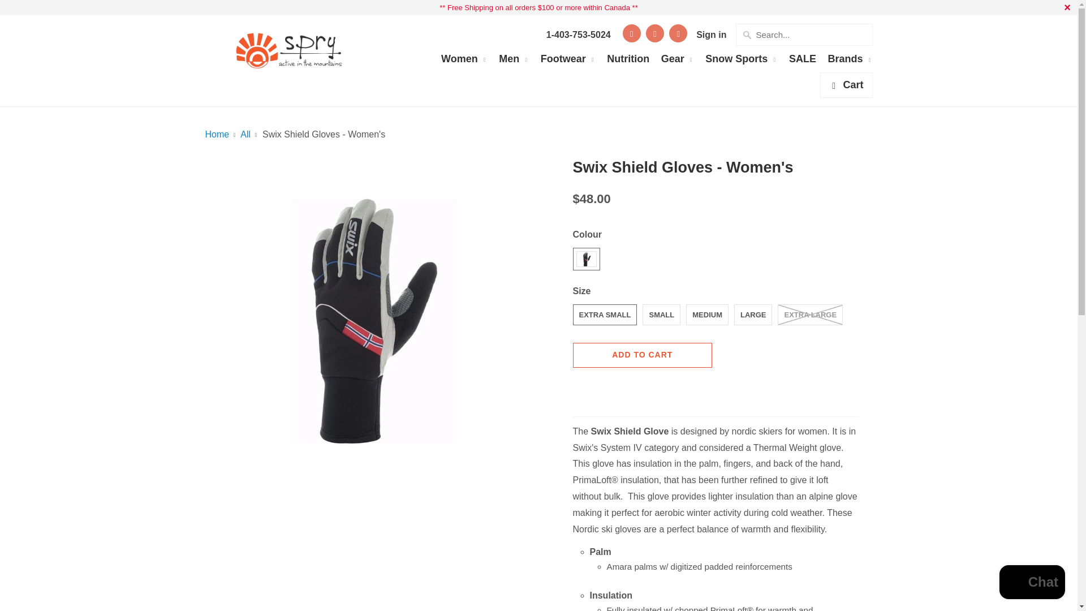  What do you see at coordinates (217, 134) in the screenshot?
I see `spry` at bounding box center [217, 134].